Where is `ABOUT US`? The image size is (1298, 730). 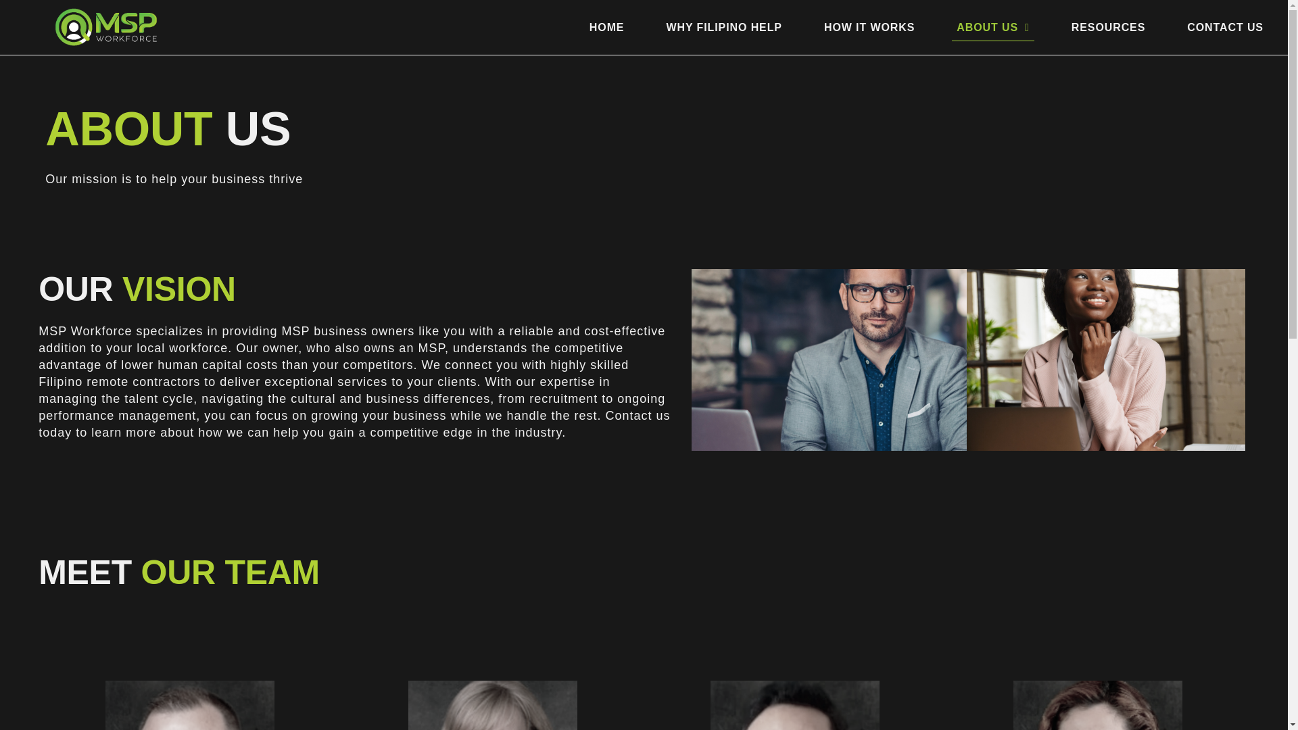
ABOUT US is located at coordinates (992, 27).